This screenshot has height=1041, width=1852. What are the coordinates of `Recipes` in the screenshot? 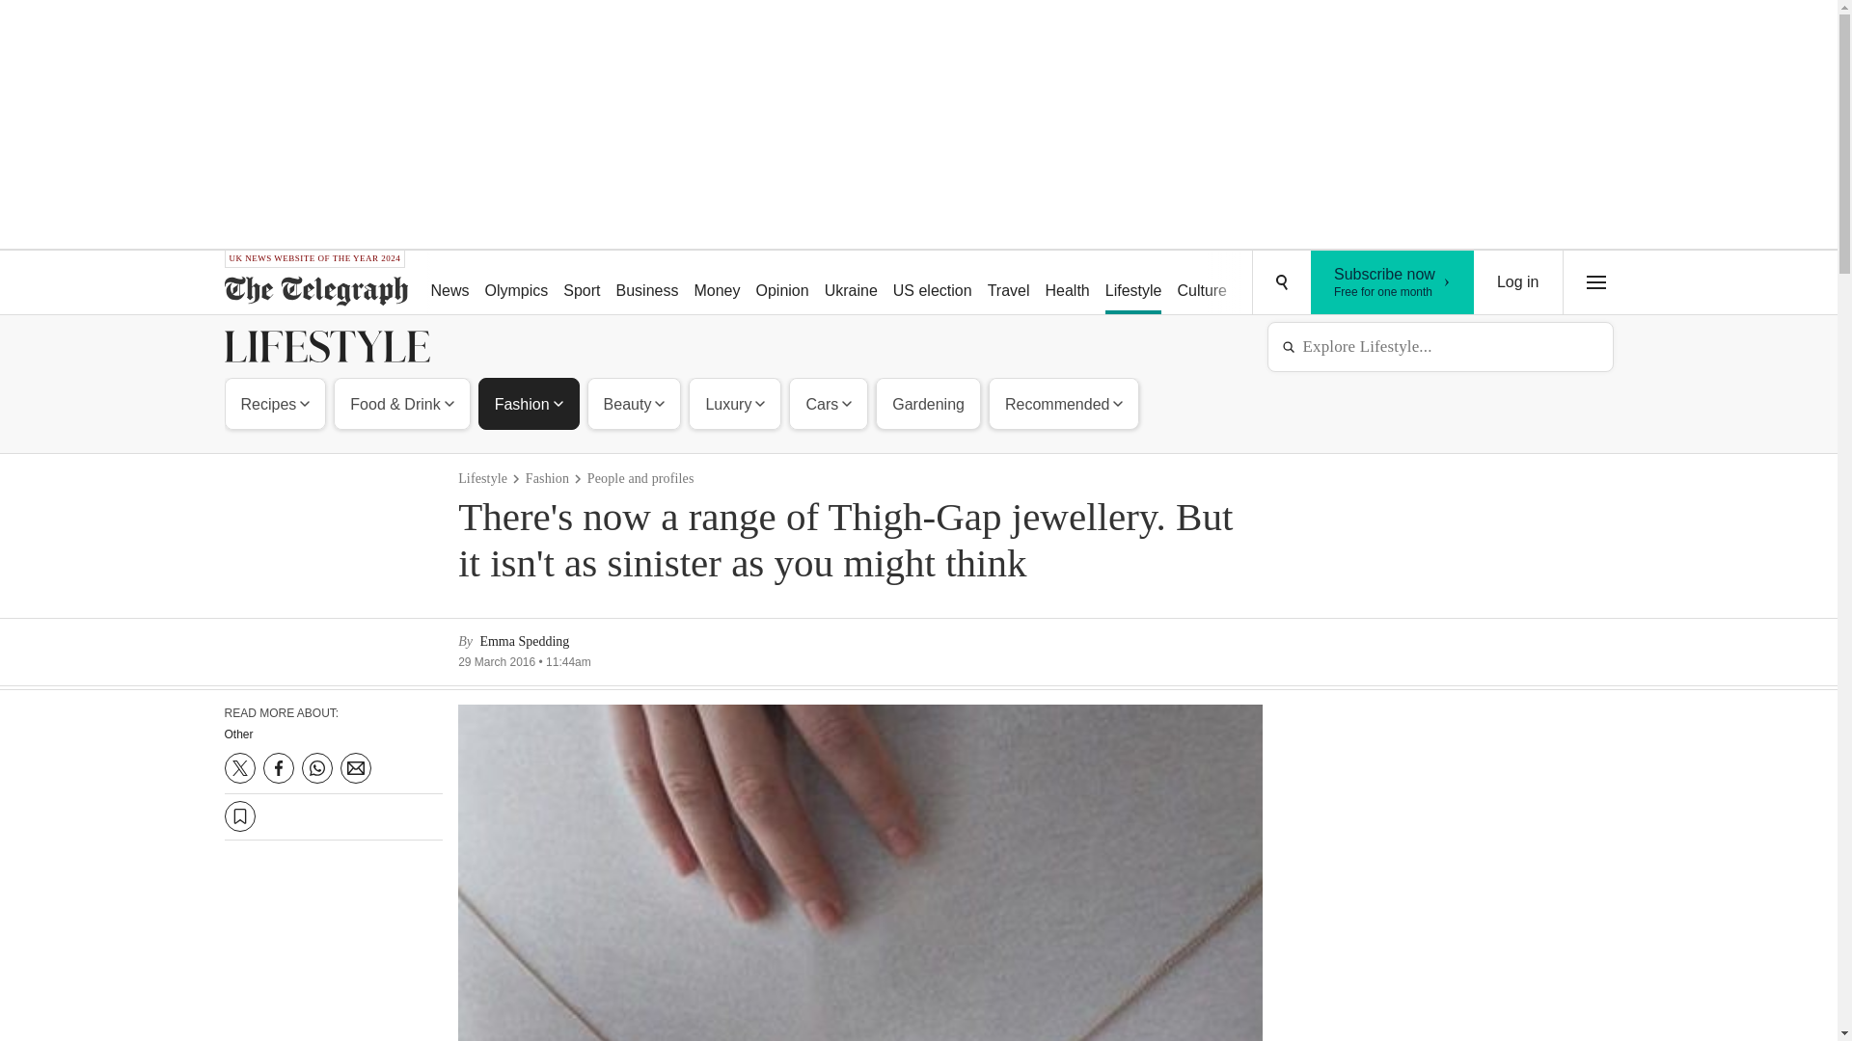 It's located at (276, 403).